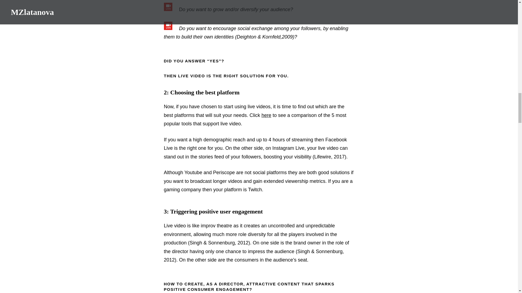 The width and height of the screenshot is (522, 293). What do you see at coordinates (266, 115) in the screenshot?
I see `here` at bounding box center [266, 115].